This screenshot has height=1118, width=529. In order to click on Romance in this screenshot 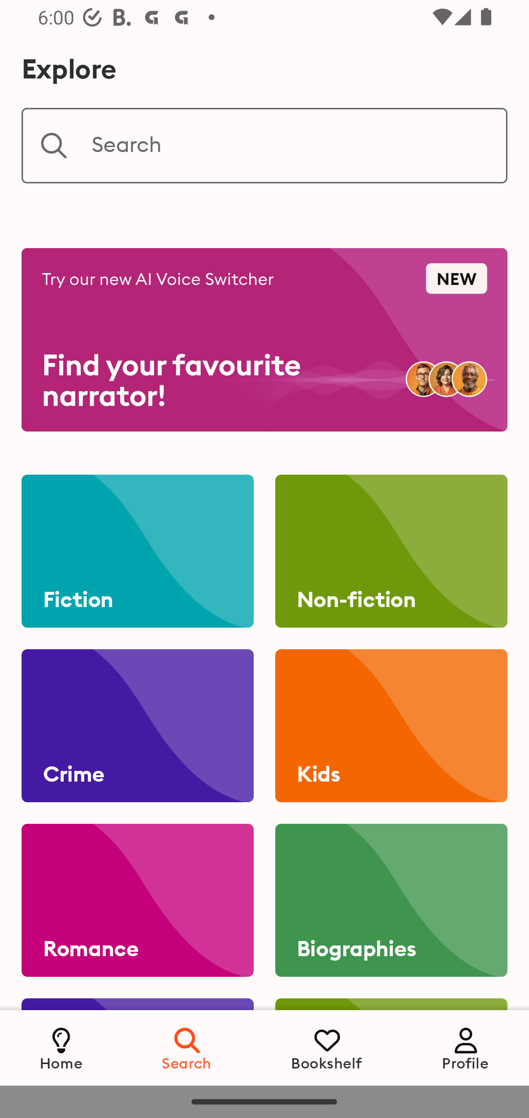, I will do `click(138, 900)`.